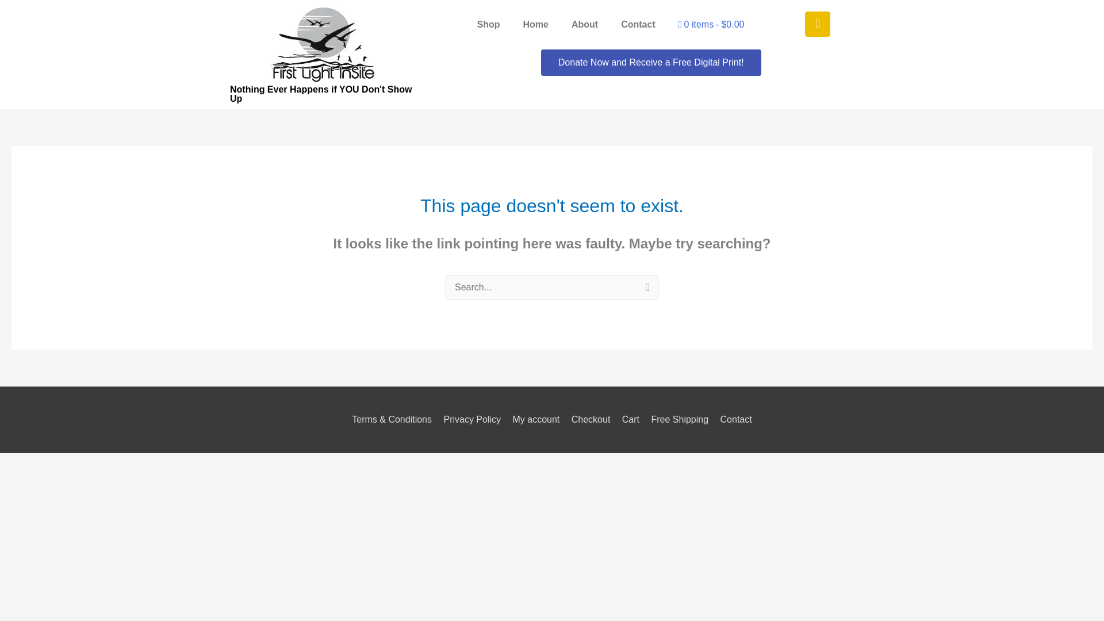 This screenshot has width=1104, height=621. I want to click on Contact, so click(638, 24).